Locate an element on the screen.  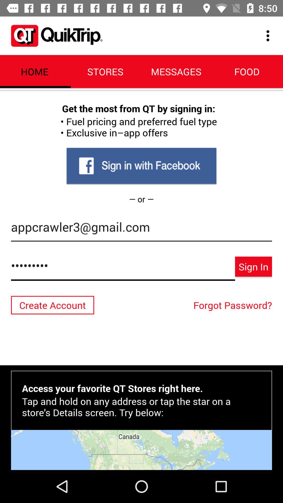
turn off crowd3116 icon is located at coordinates (123, 268).